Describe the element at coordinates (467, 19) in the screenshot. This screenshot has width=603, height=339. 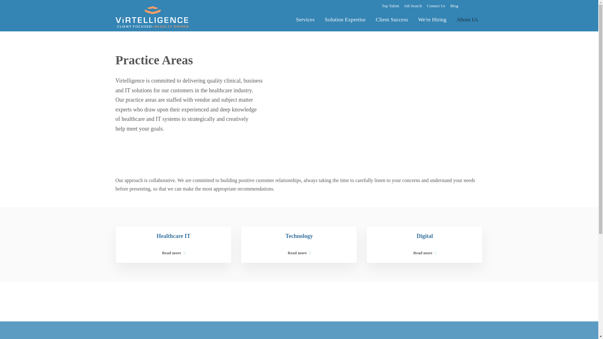
I see `About Us` at that location.